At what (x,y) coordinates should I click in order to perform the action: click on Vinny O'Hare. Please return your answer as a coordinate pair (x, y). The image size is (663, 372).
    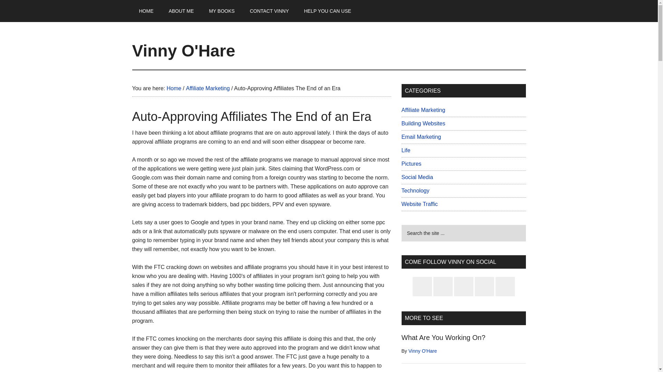
    Looking at the image, I should click on (423, 351).